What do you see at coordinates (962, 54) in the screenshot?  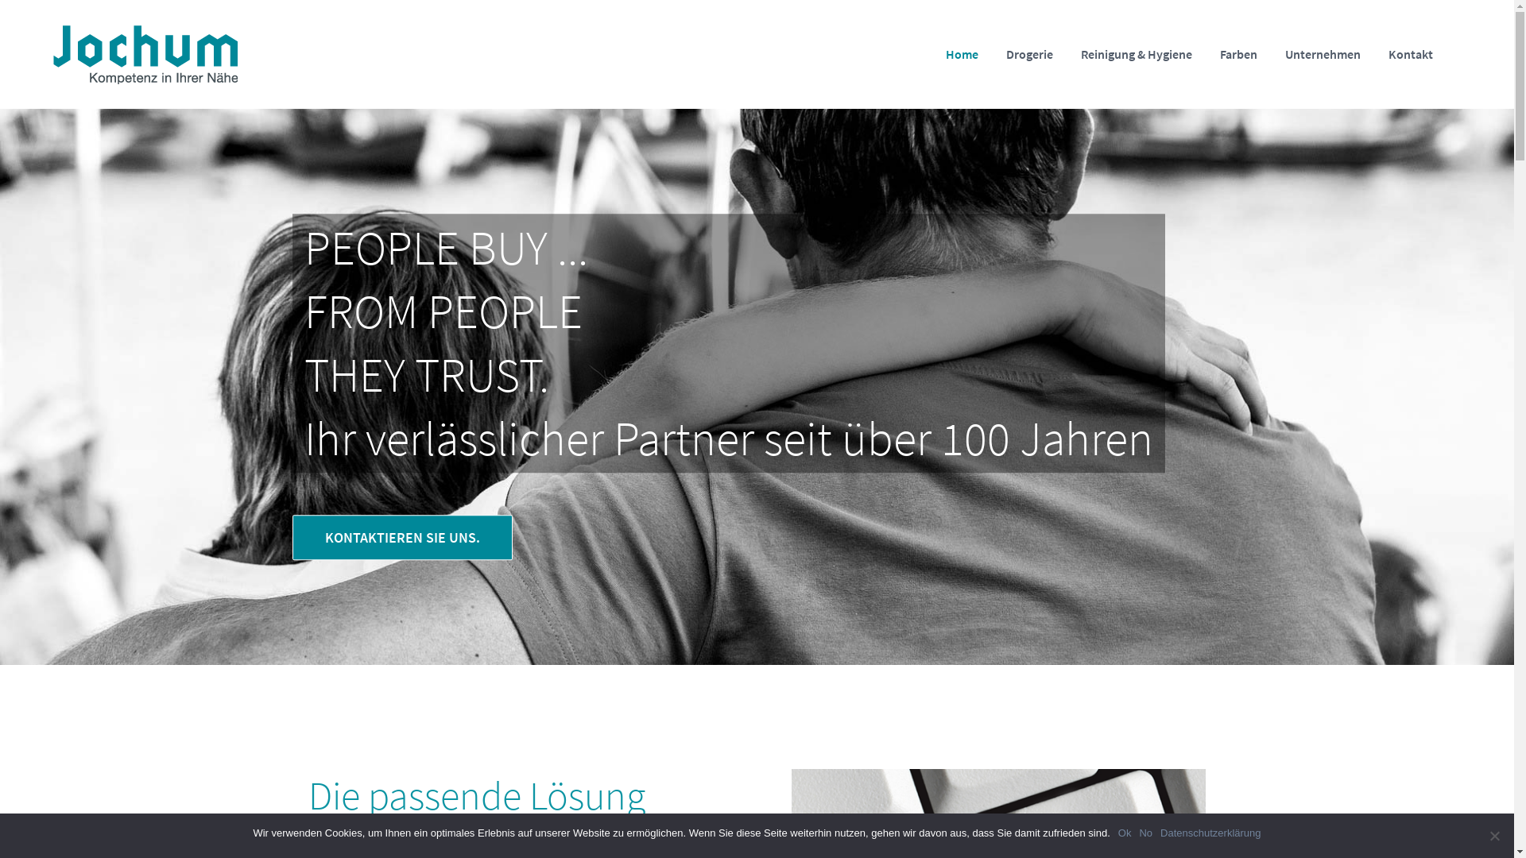 I see `Home` at bounding box center [962, 54].